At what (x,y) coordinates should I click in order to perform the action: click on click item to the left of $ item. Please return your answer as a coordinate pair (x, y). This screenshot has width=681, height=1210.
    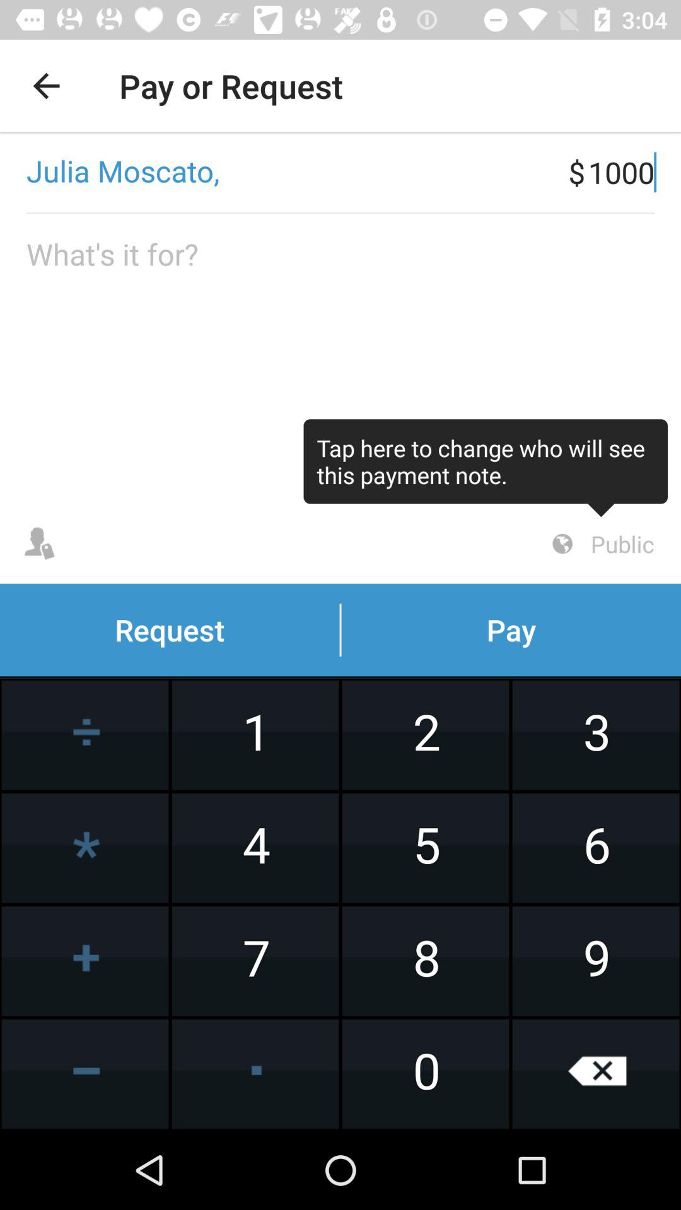
    Looking at the image, I should click on (284, 172).